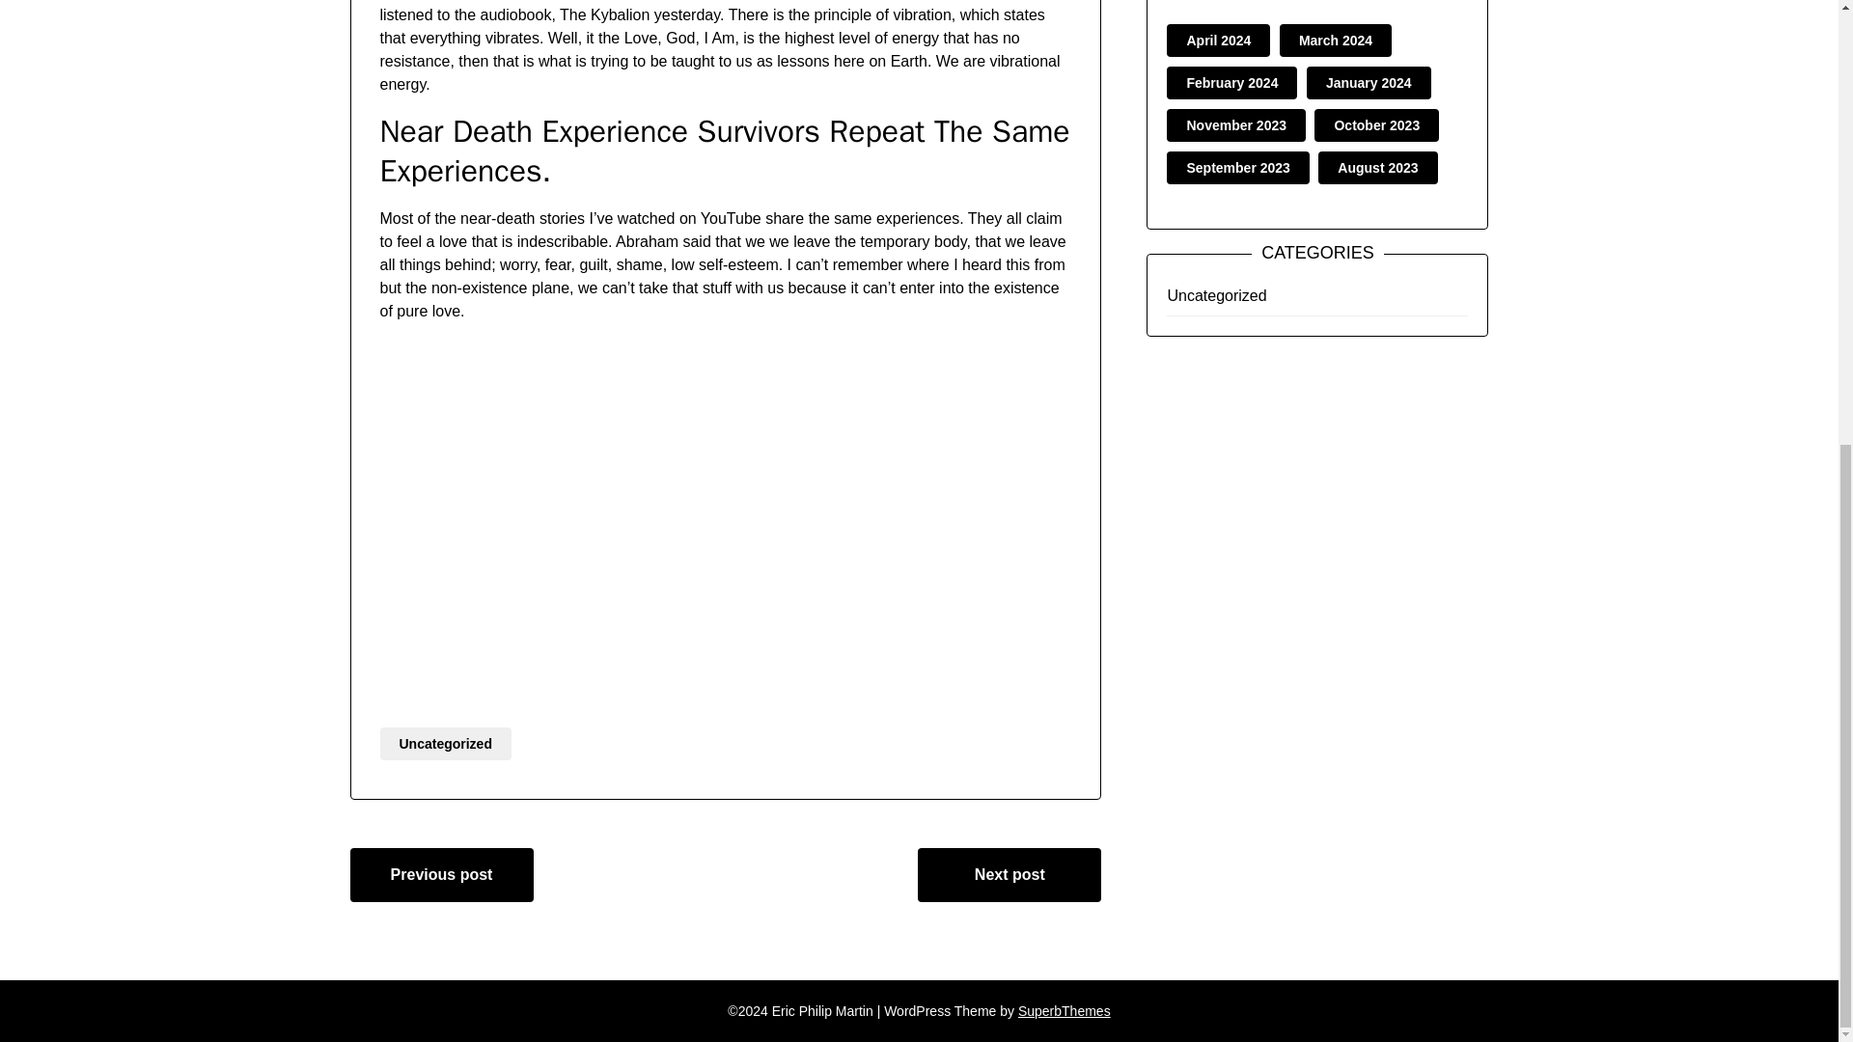  What do you see at coordinates (1009, 875) in the screenshot?
I see `Next post` at bounding box center [1009, 875].